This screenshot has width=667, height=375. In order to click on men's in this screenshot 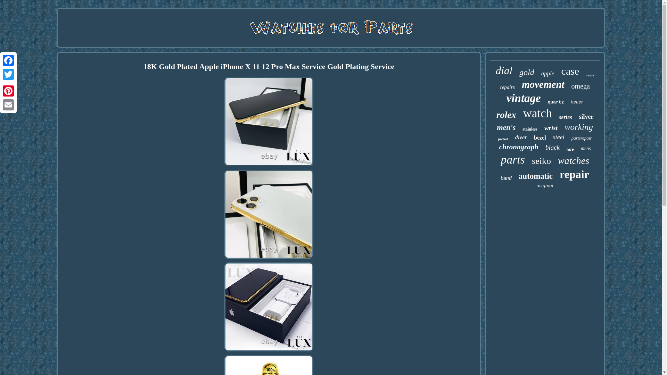, I will do `click(506, 127)`.